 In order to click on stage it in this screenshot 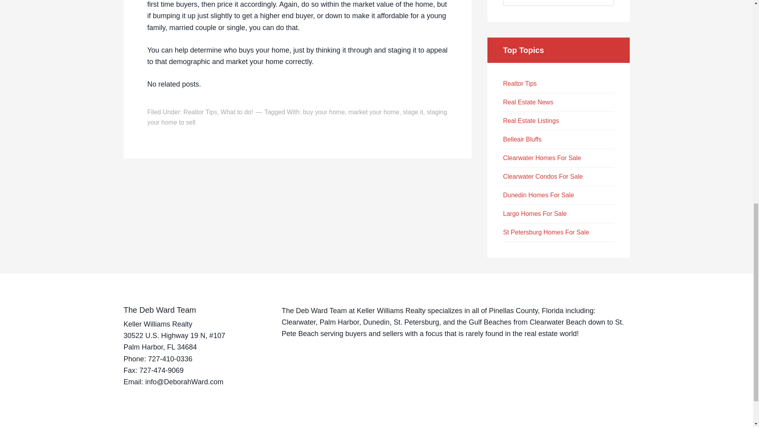, I will do `click(413, 112)`.